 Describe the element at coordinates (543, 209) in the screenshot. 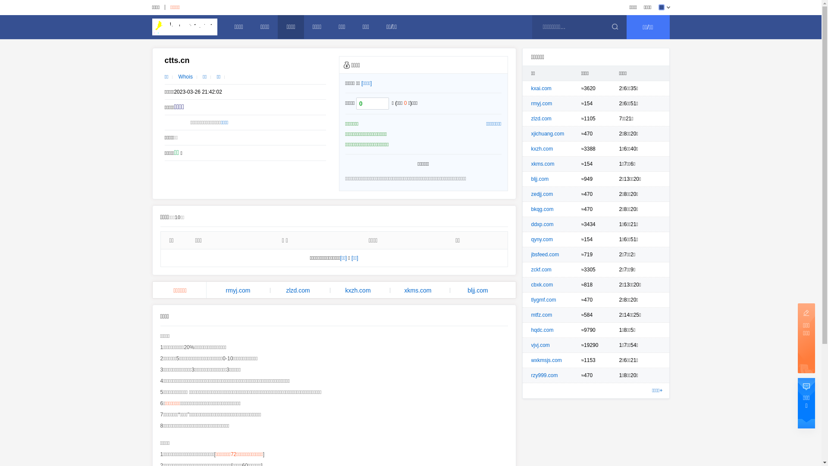

I see `bkqg.com` at that location.